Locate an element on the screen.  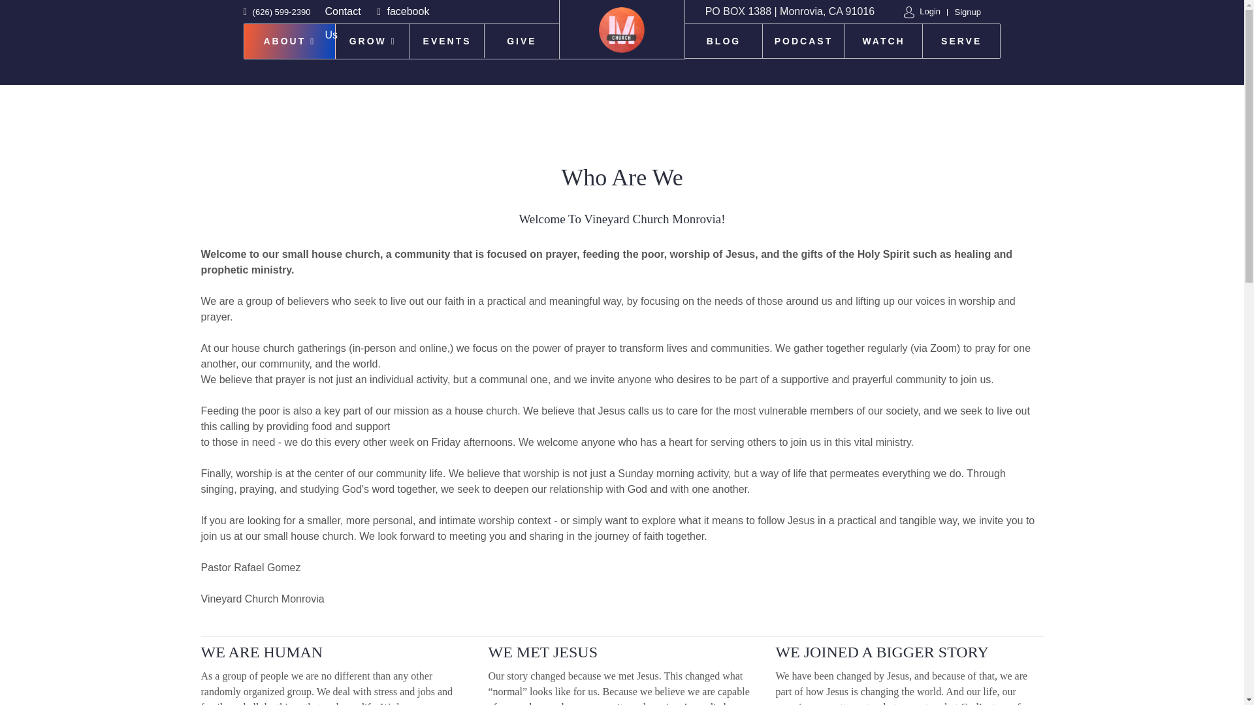
PODCAST is located at coordinates (803, 40).